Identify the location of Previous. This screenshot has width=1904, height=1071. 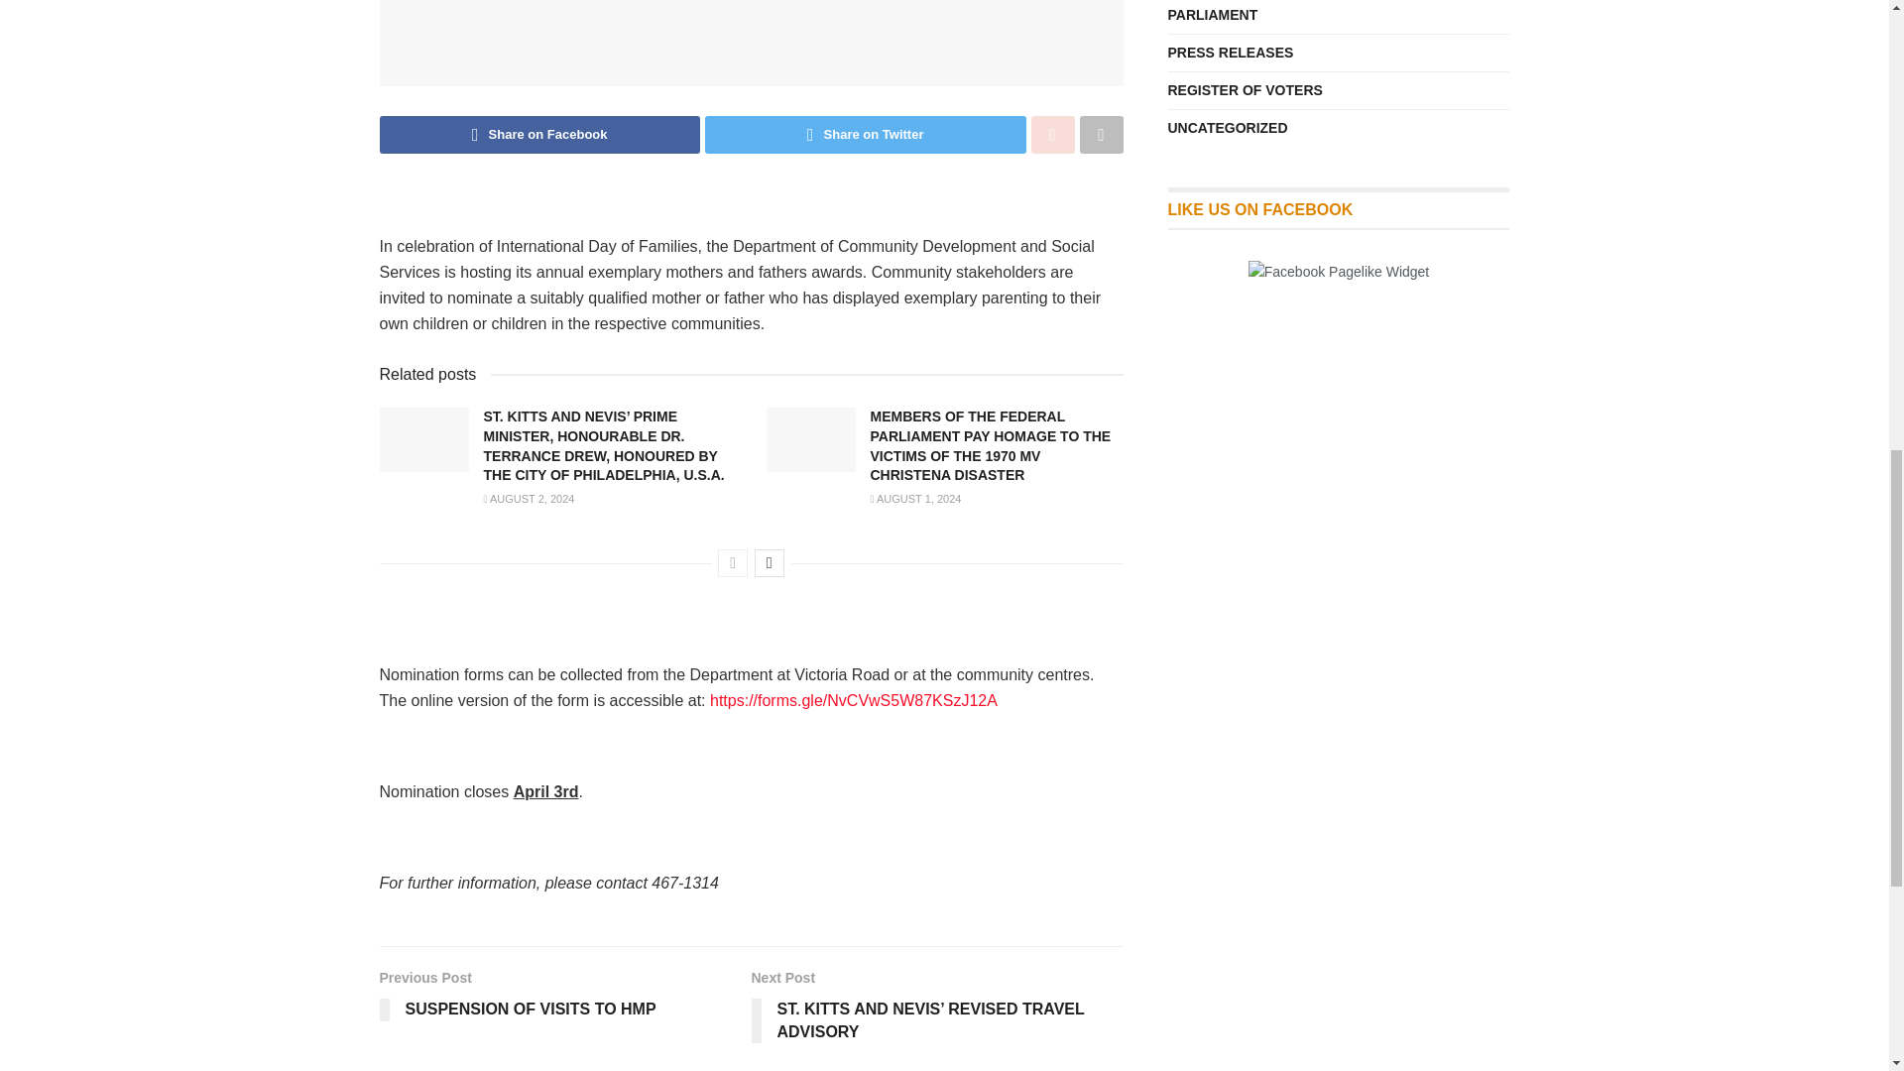
(732, 563).